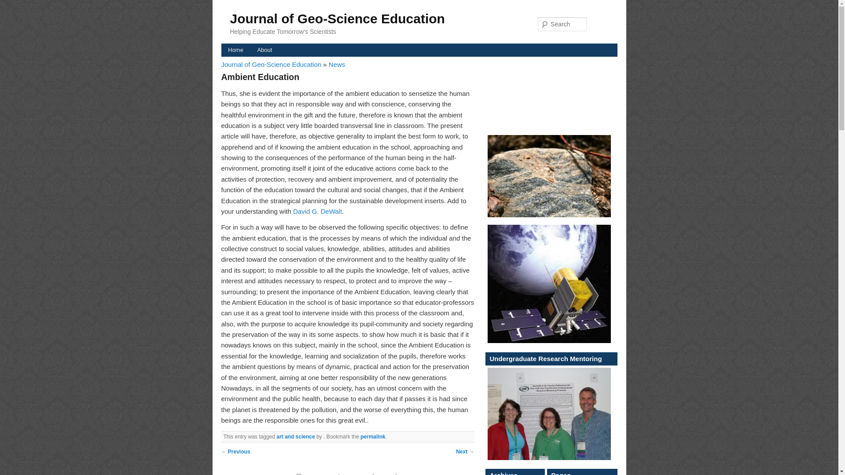 The height and width of the screenshot is (475, 845). Describe the element at coordinates (14, 5) in the screenshot. I see `Search` at that location.